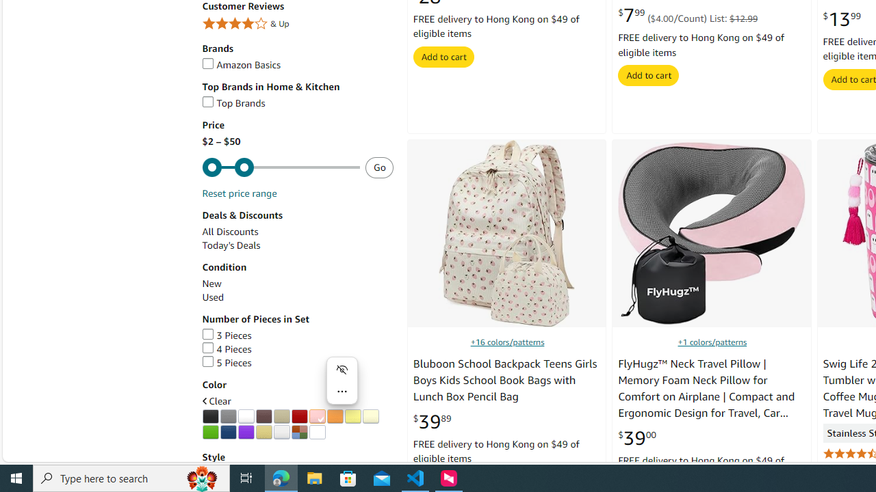 This screenshot has width=876, height=492. What do you see at coordinates (297, 363) in the screenshot?
I see `5 Pieces` at bounding box center [297, 363].